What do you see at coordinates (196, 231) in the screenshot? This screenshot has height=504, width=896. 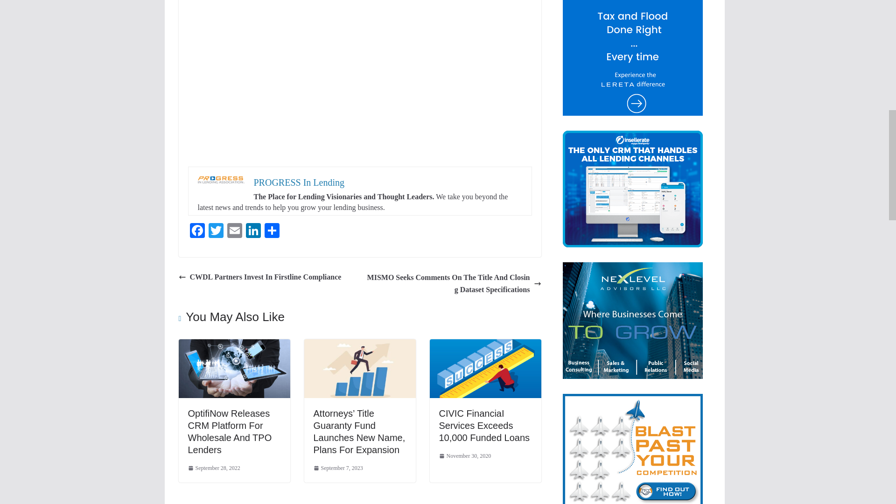 I see `Facebook` at bounding box center [196, 231].